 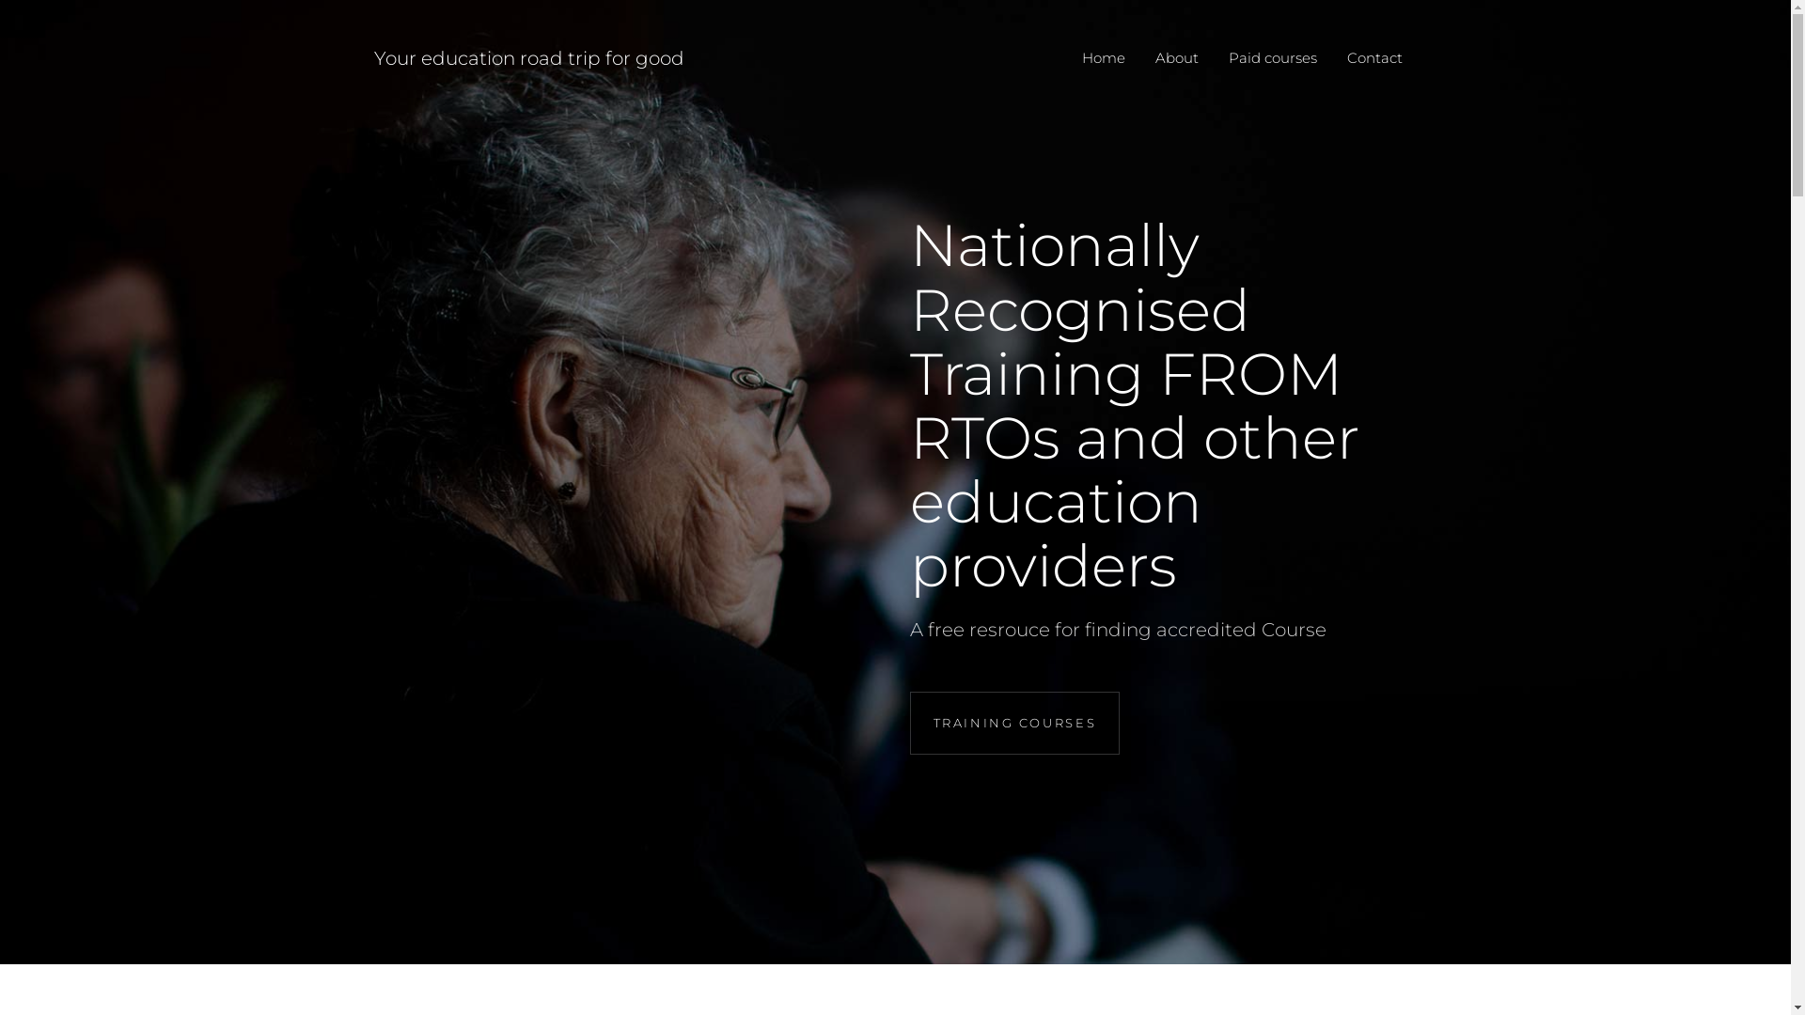 What do you see at coordinates (1176, 58) in the screenshot?
I see `About` at bounding box center [1176, 58].